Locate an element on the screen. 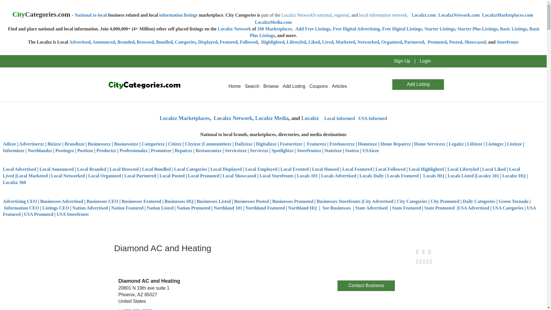 This screenshot has width=551, height=310. Lived is located at coordinates (327, 42).